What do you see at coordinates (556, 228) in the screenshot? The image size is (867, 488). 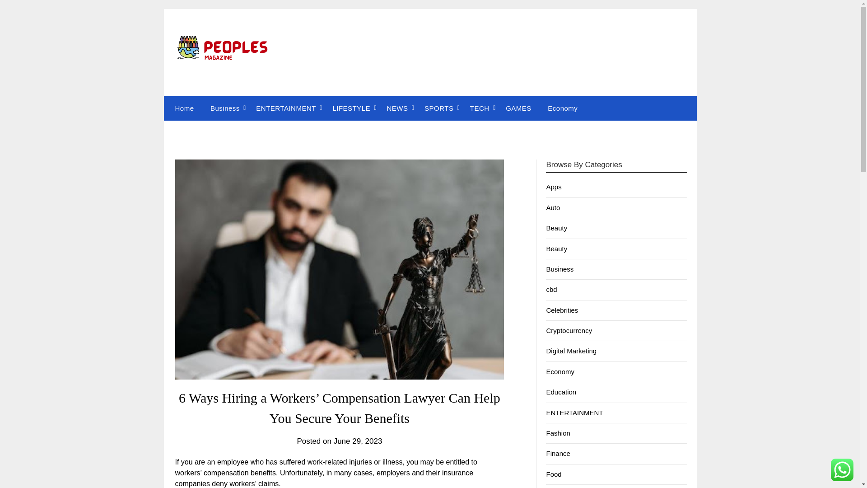 I see `Beauty` at bounding box center [556, 228].